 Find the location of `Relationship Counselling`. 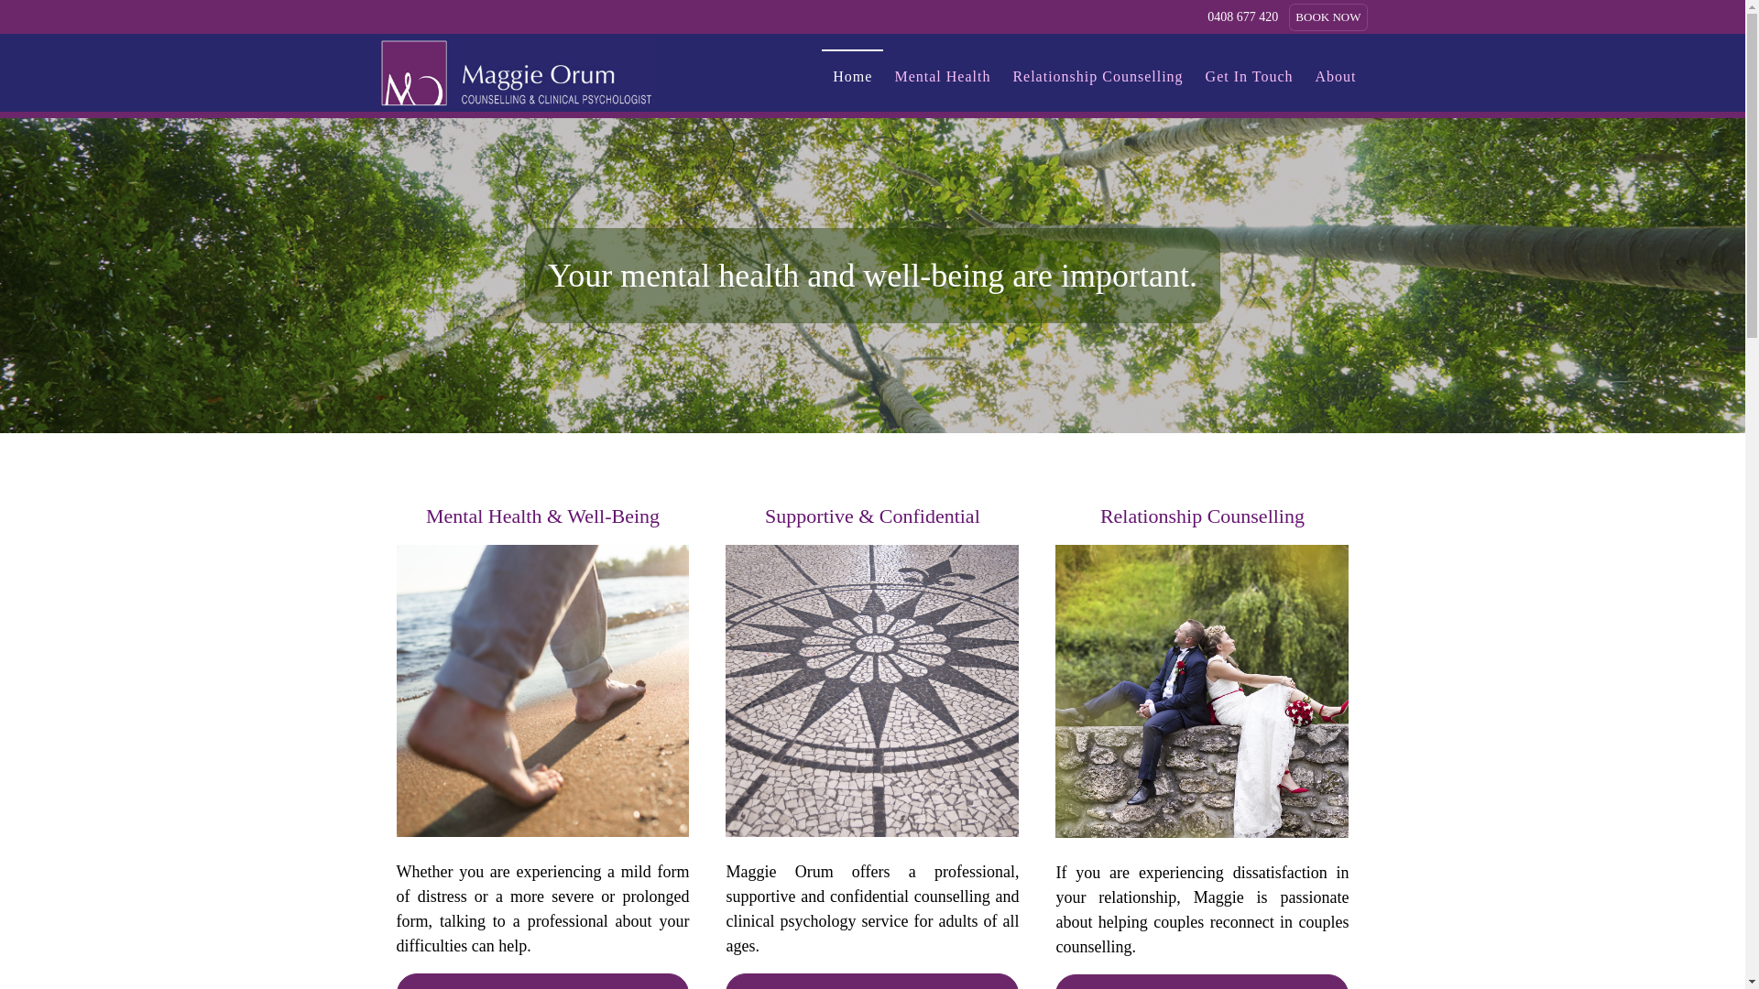

Relationship Counselling is located at coordinates (1098, 73).